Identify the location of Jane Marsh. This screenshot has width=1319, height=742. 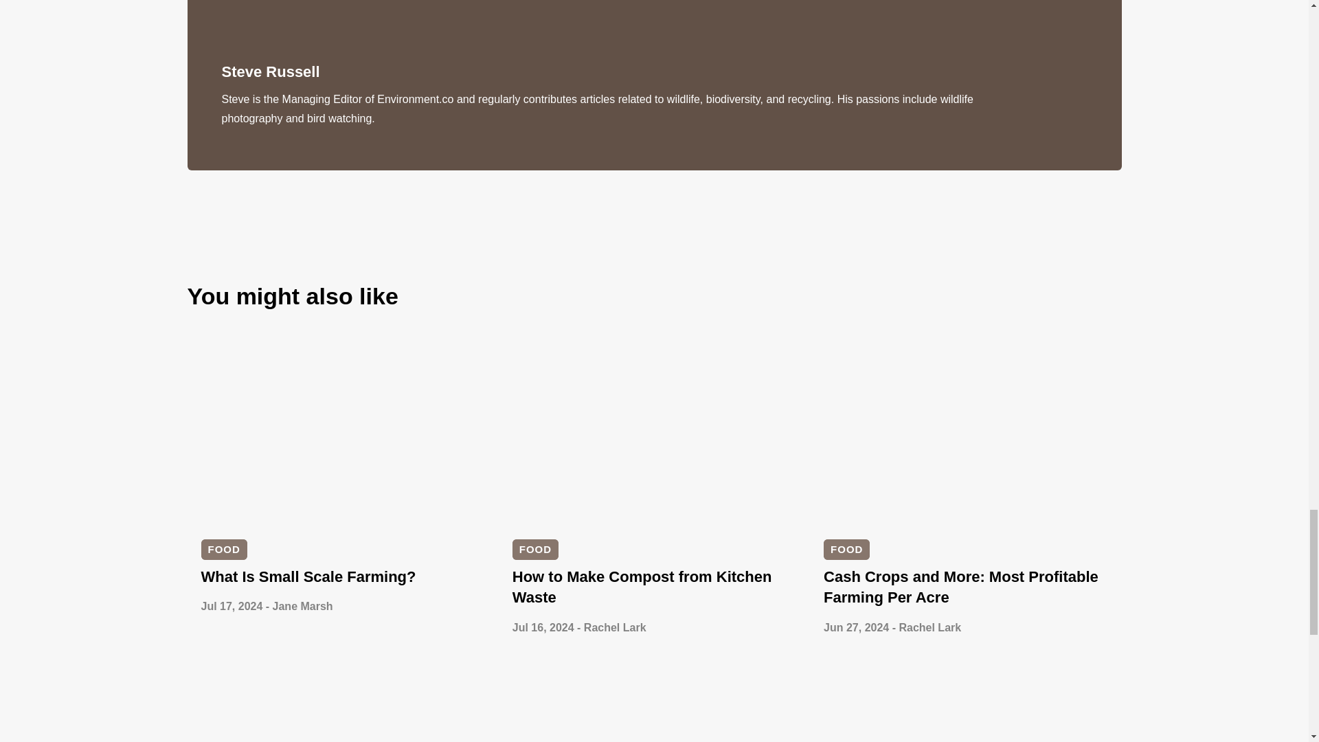
(303, 606).